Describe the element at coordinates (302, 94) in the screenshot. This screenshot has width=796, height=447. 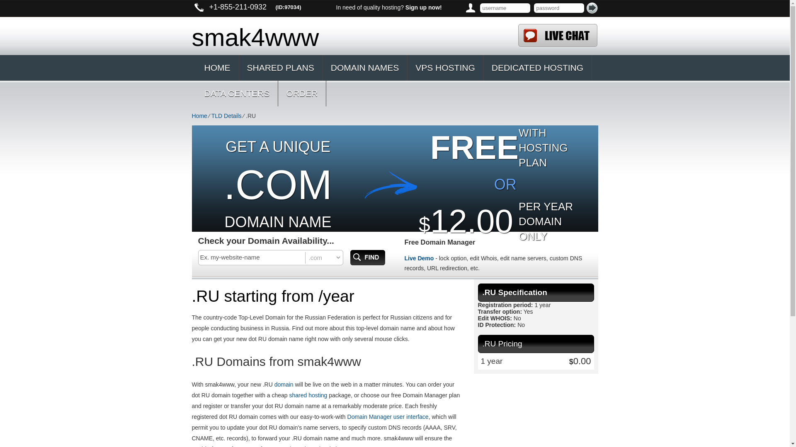
I see `ORDER` at that location.